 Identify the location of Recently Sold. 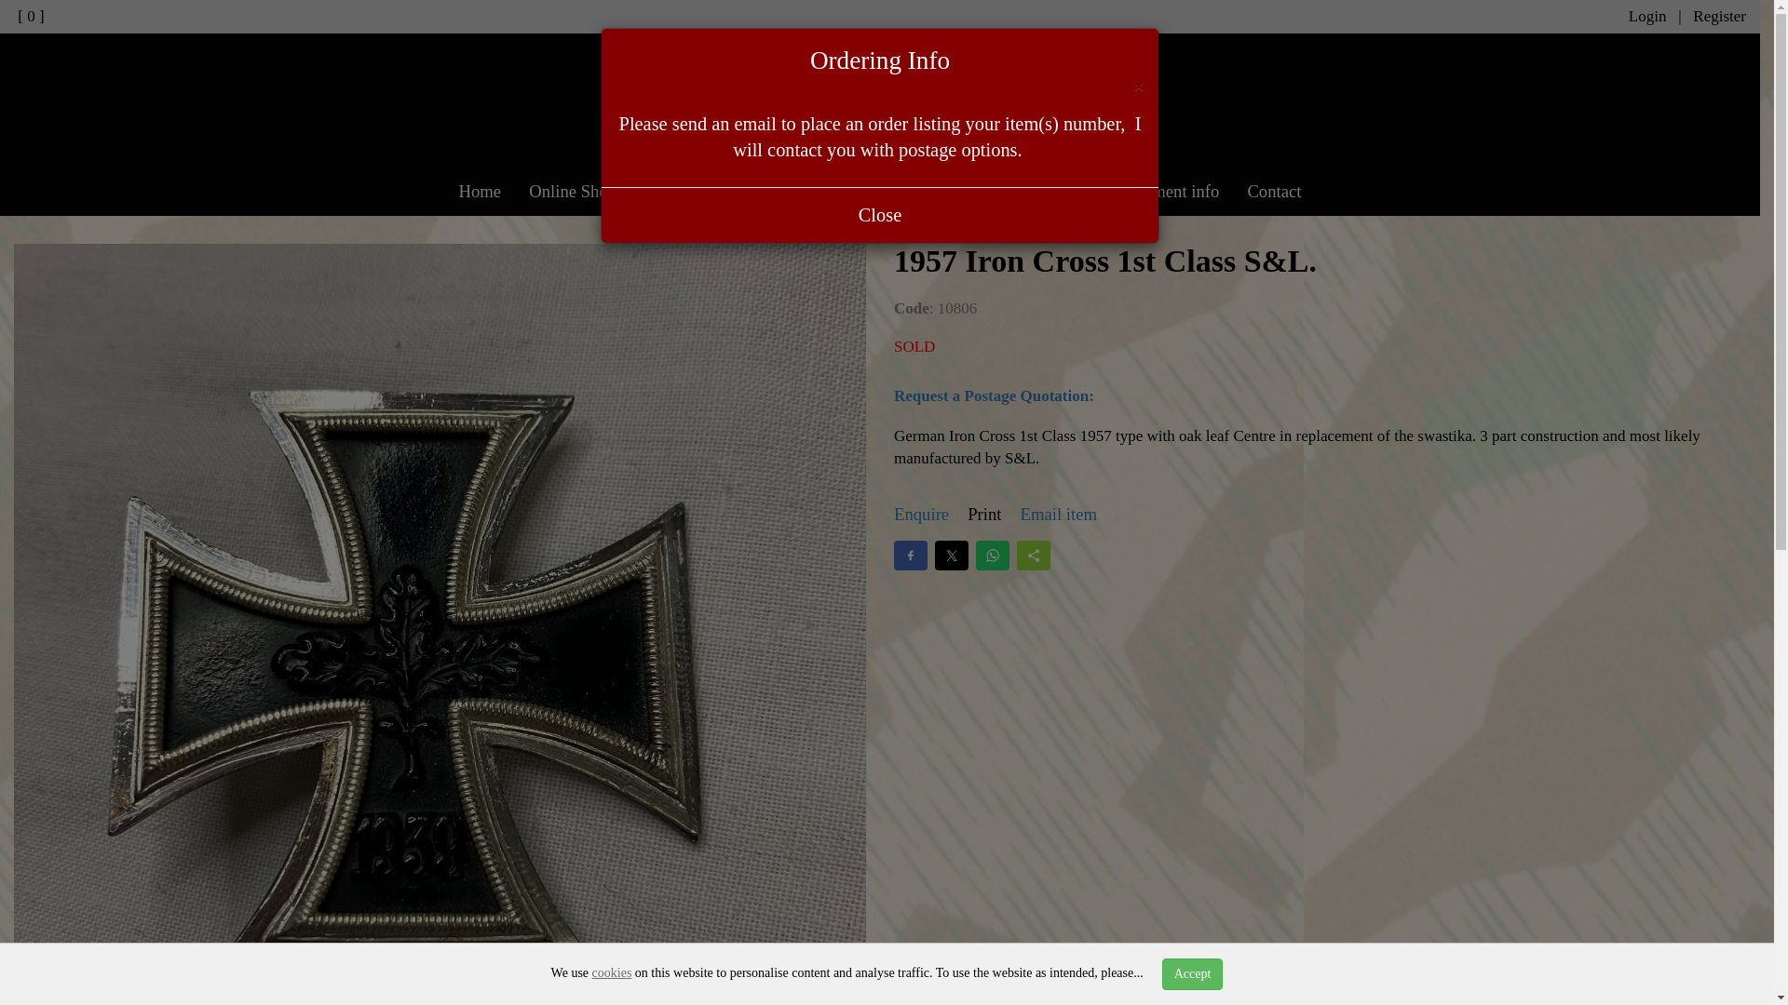
(954, 192).